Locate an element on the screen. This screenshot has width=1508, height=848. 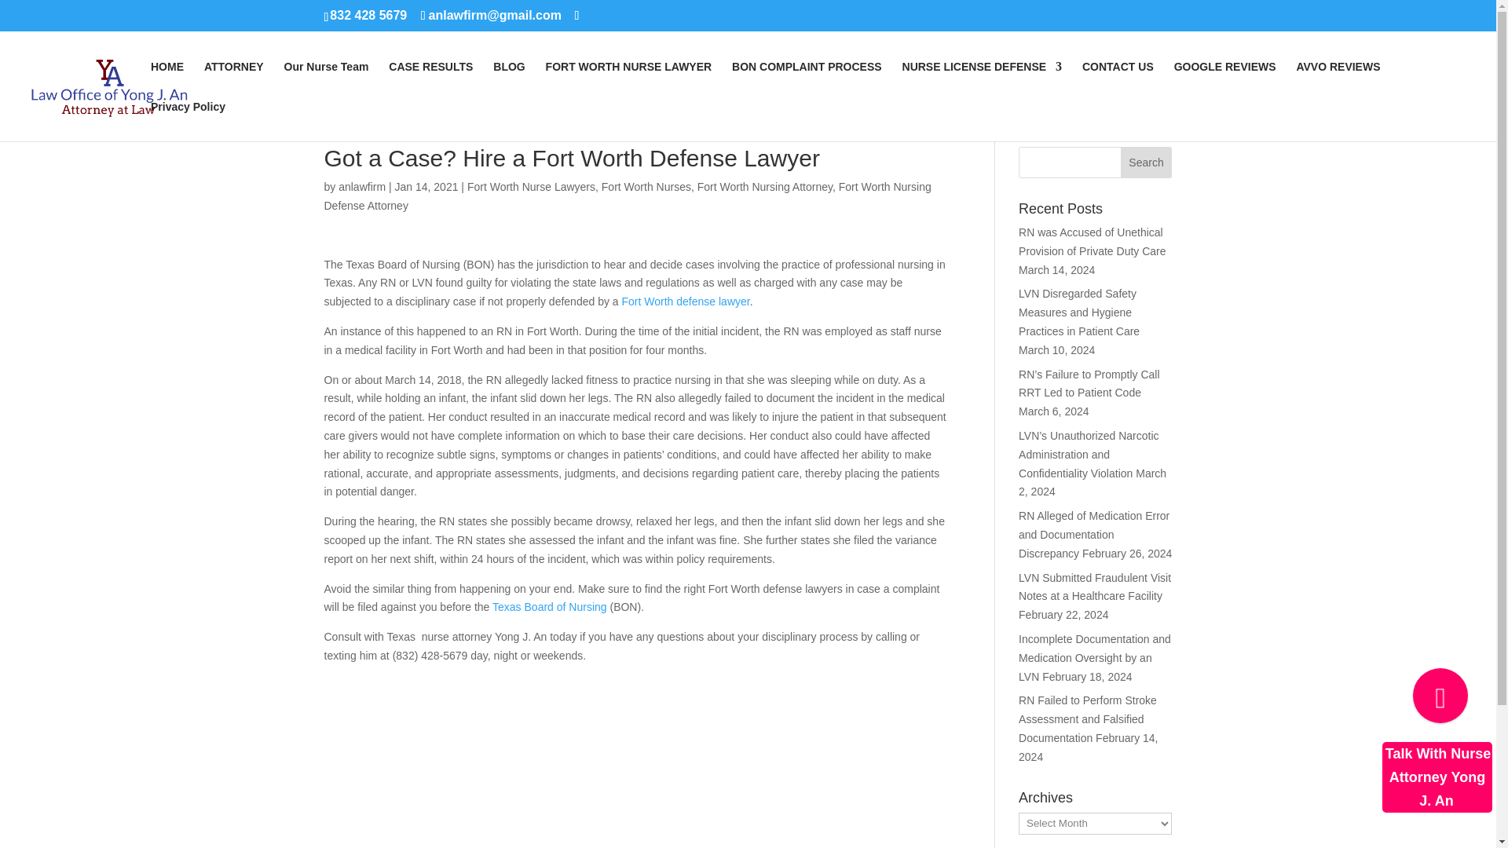
NURSE LICENSE DEFENSE is located at coordinates (982, 80).